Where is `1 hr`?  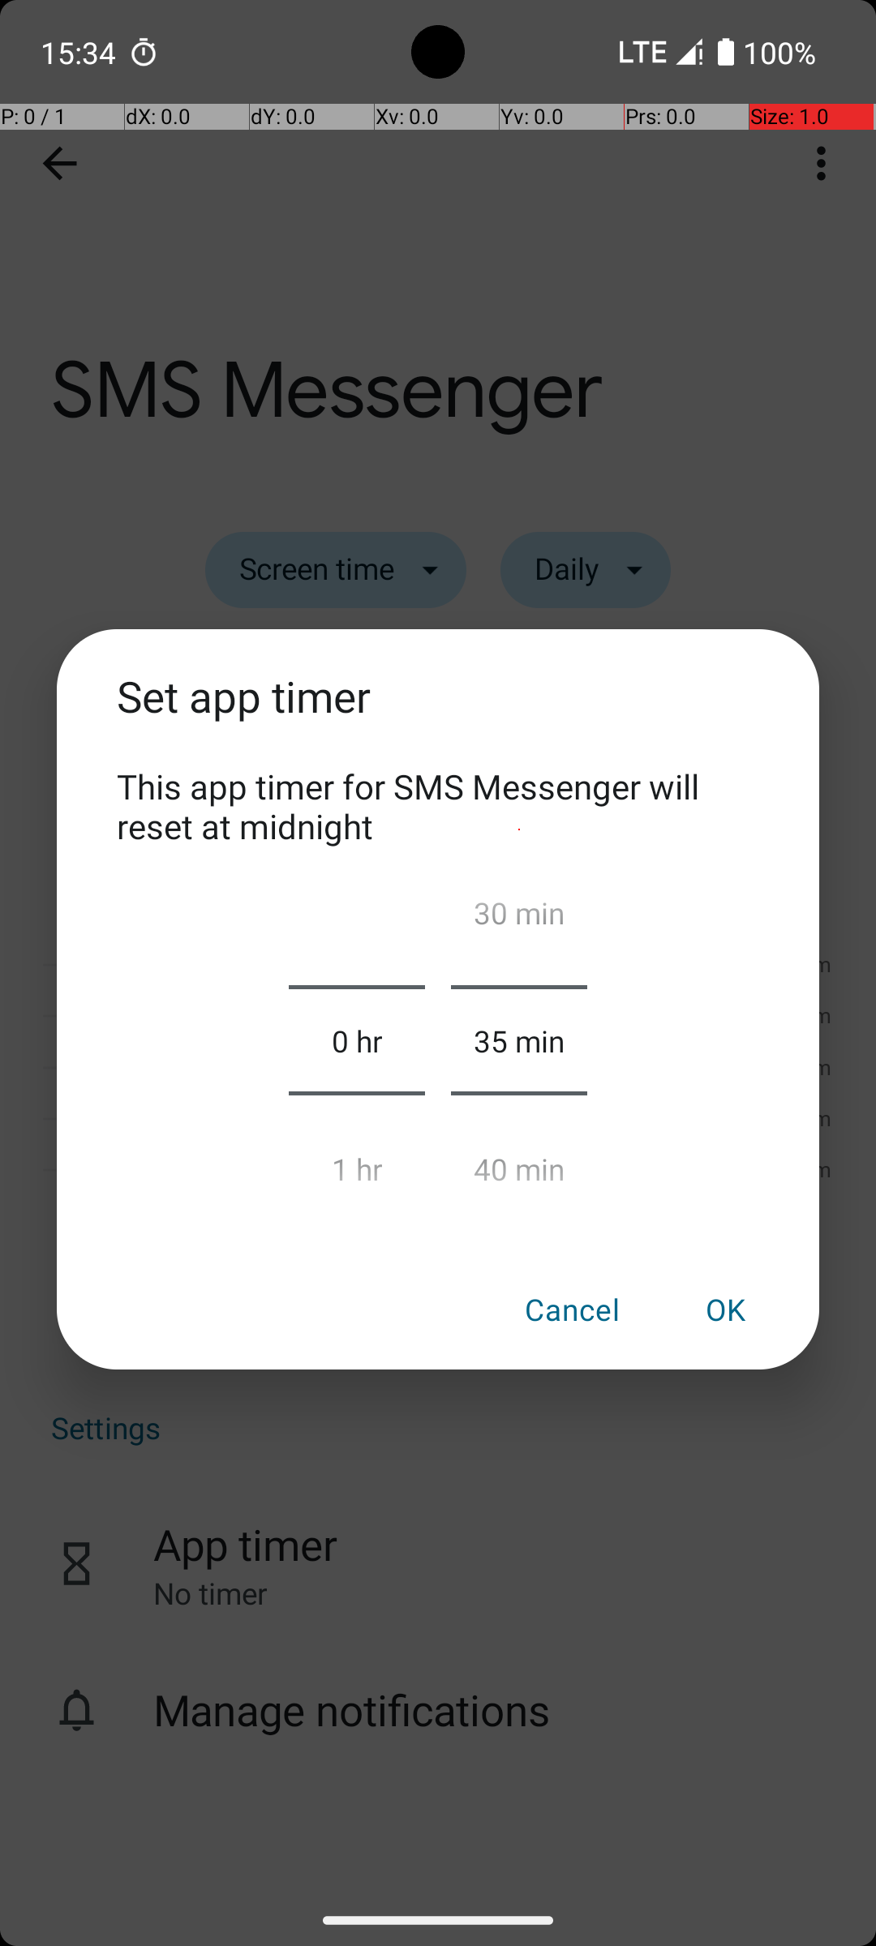 1 hr is located at coordinates (357, 1162).